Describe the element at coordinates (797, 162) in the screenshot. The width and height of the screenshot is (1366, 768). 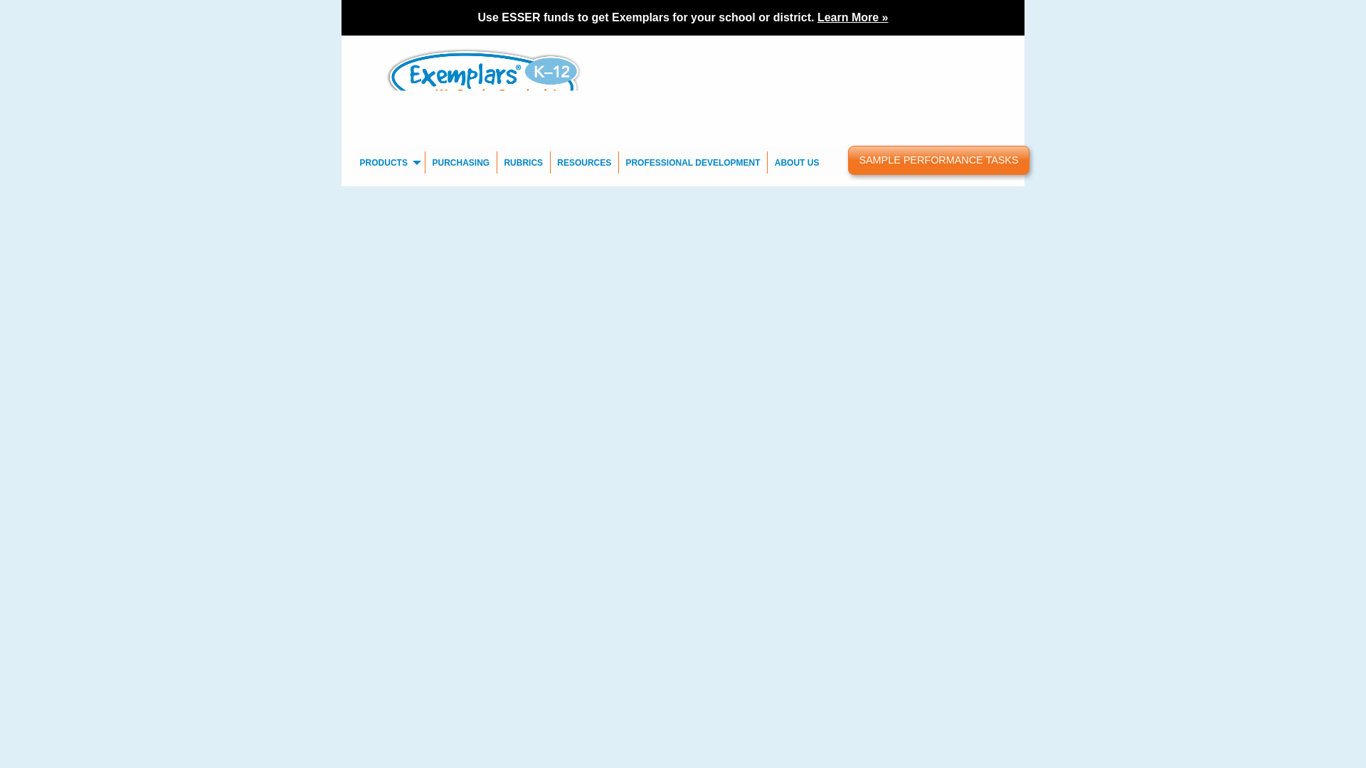
I see `ABOUT US` at that location.